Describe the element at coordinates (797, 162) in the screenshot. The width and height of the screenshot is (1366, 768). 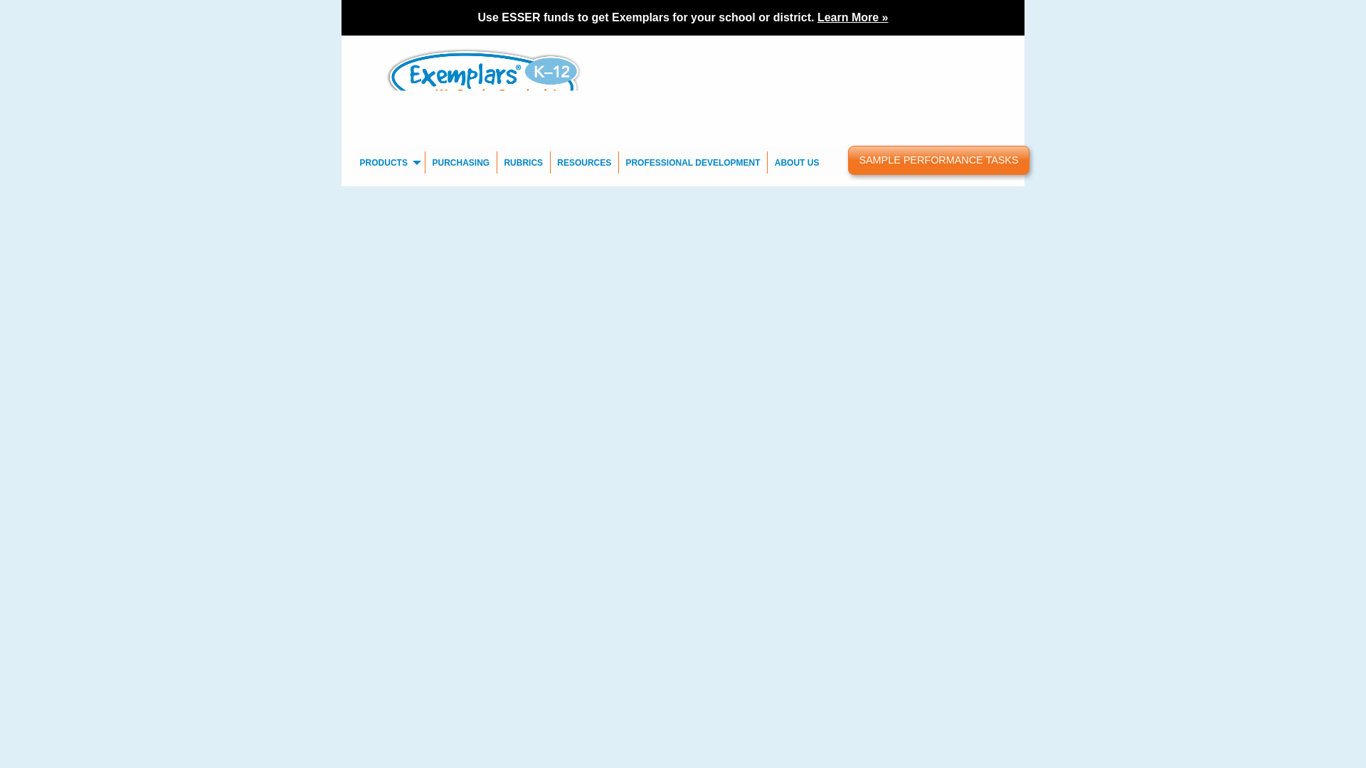
I see `ABOUT US` at that location.